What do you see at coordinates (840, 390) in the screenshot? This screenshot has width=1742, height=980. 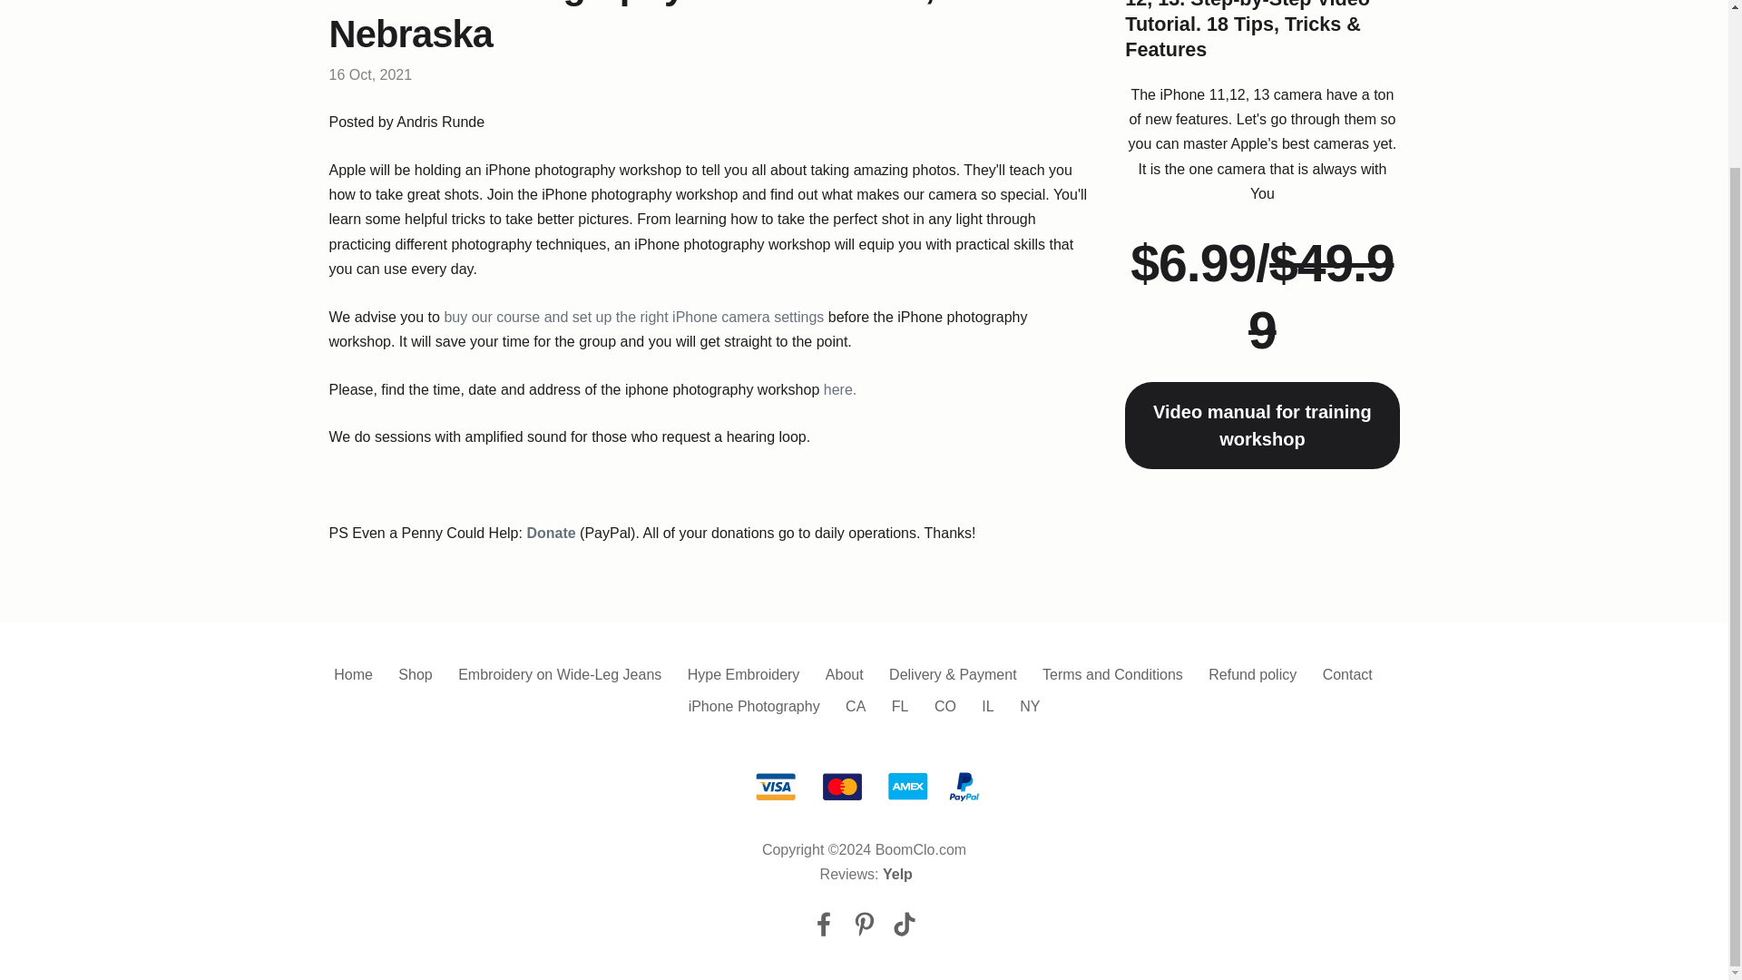 I see `here.` at bounding box center [840, 390].